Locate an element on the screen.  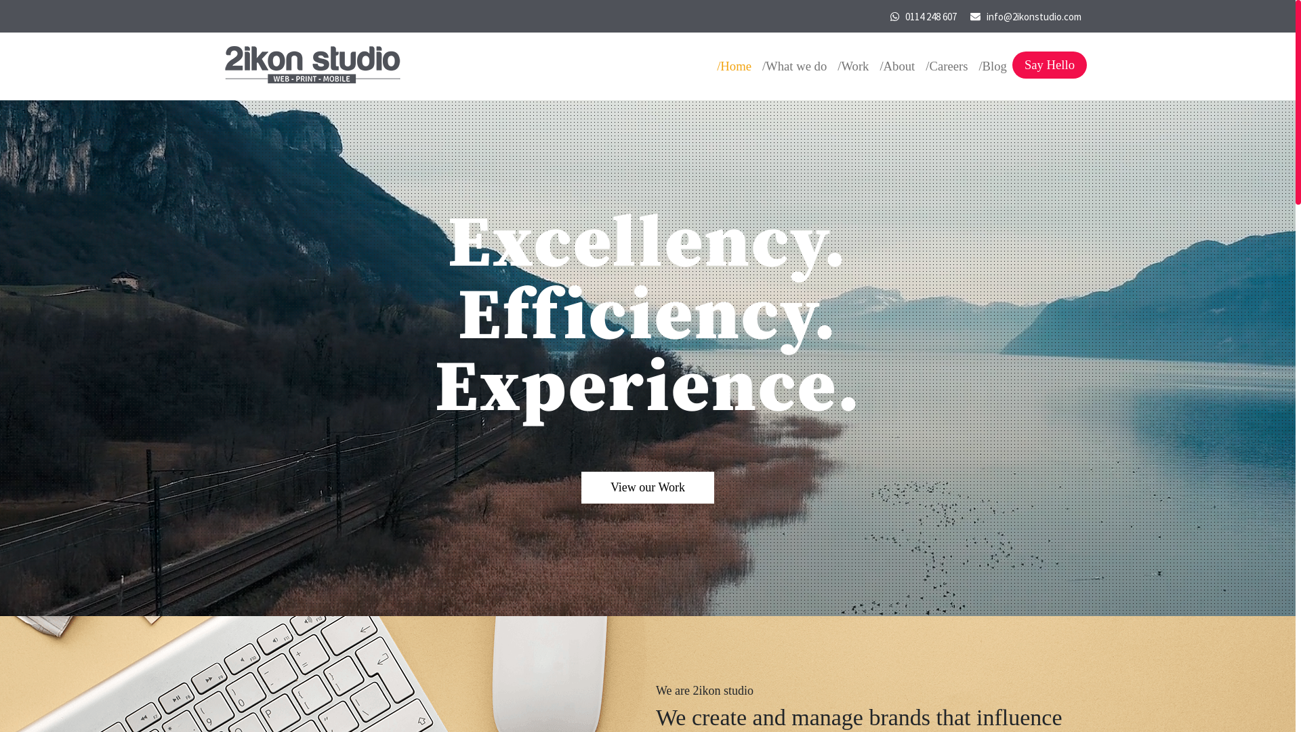
/Careers is located at coordinates (947, 66).